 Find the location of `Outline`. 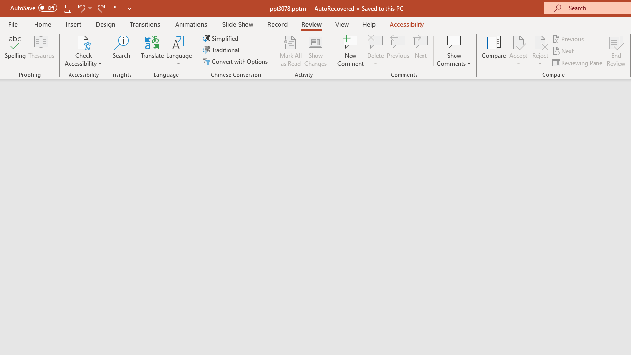

Outline is located at coordinates (219, 100).